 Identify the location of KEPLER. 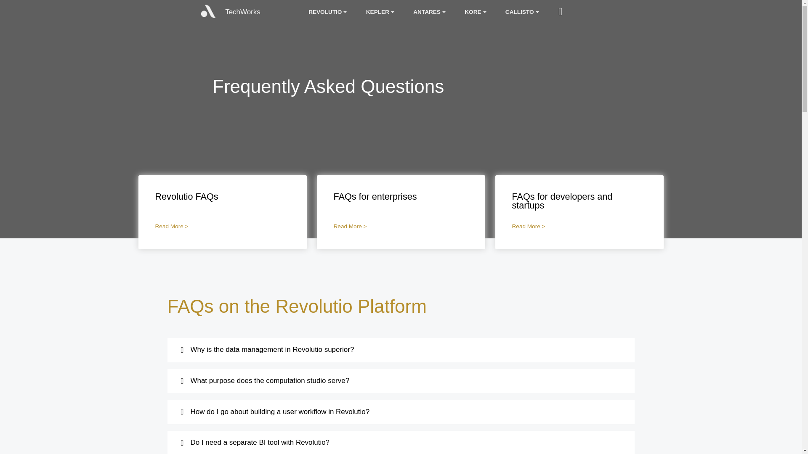
(380, 12).